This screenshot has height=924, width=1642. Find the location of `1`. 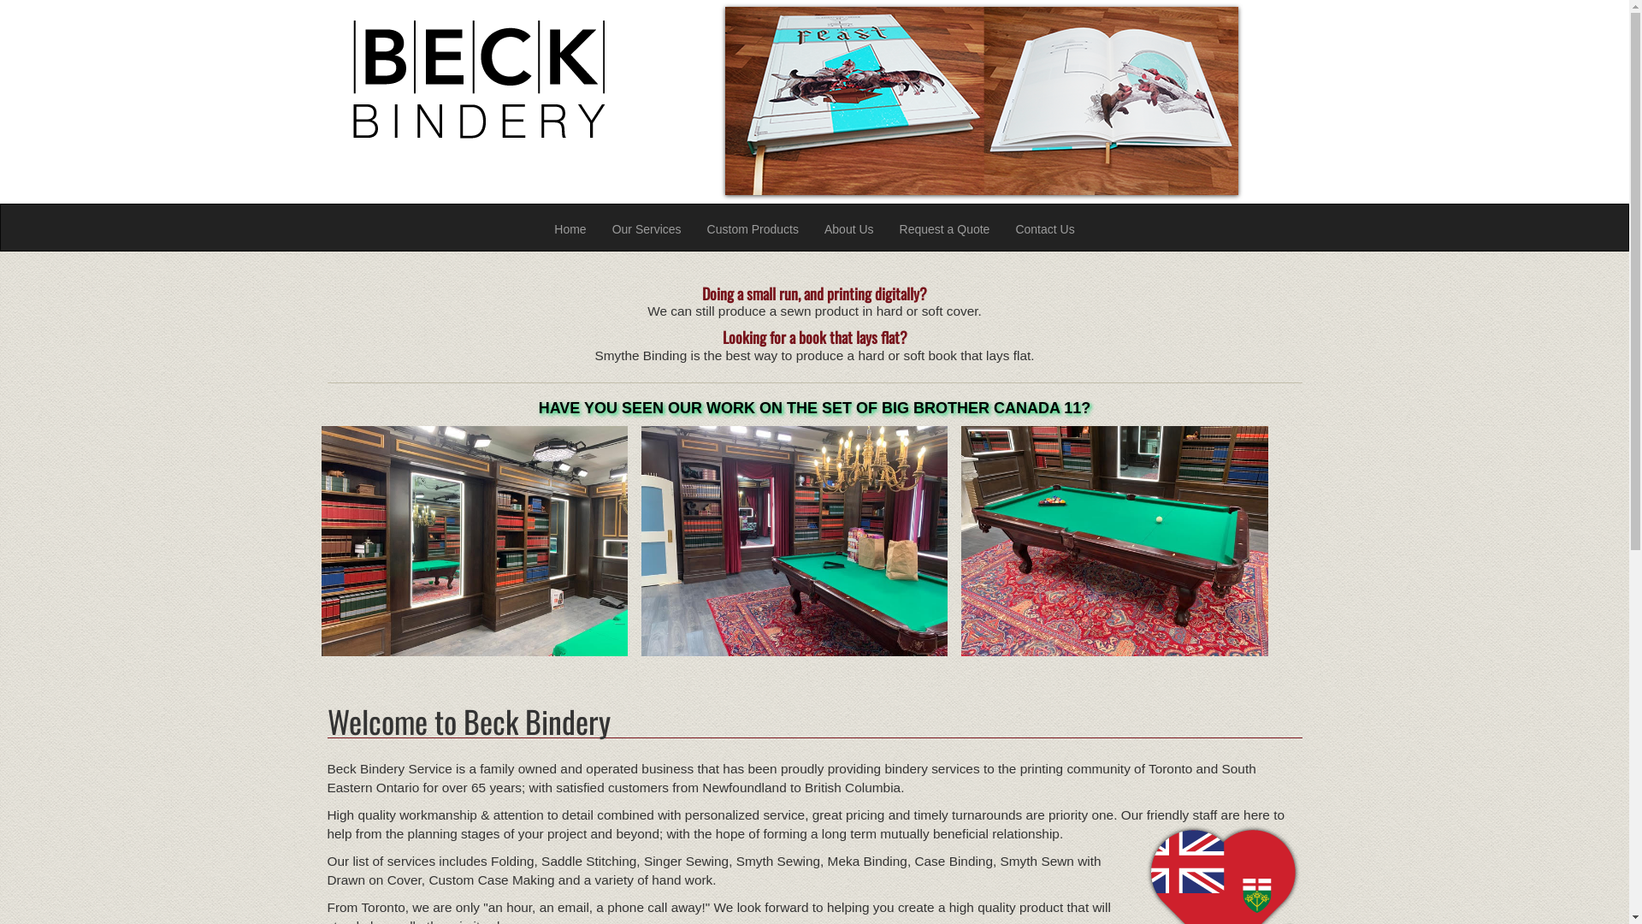

1 is located at coordinates (924, 25).